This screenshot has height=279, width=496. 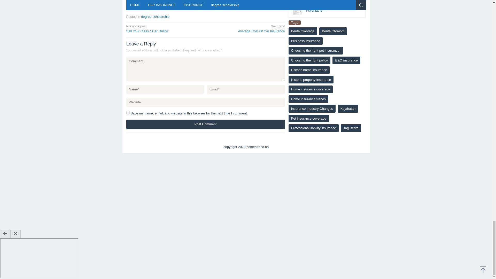 I want to click on Online Clinical Counseling Master degree, so click(x=205, y=124).